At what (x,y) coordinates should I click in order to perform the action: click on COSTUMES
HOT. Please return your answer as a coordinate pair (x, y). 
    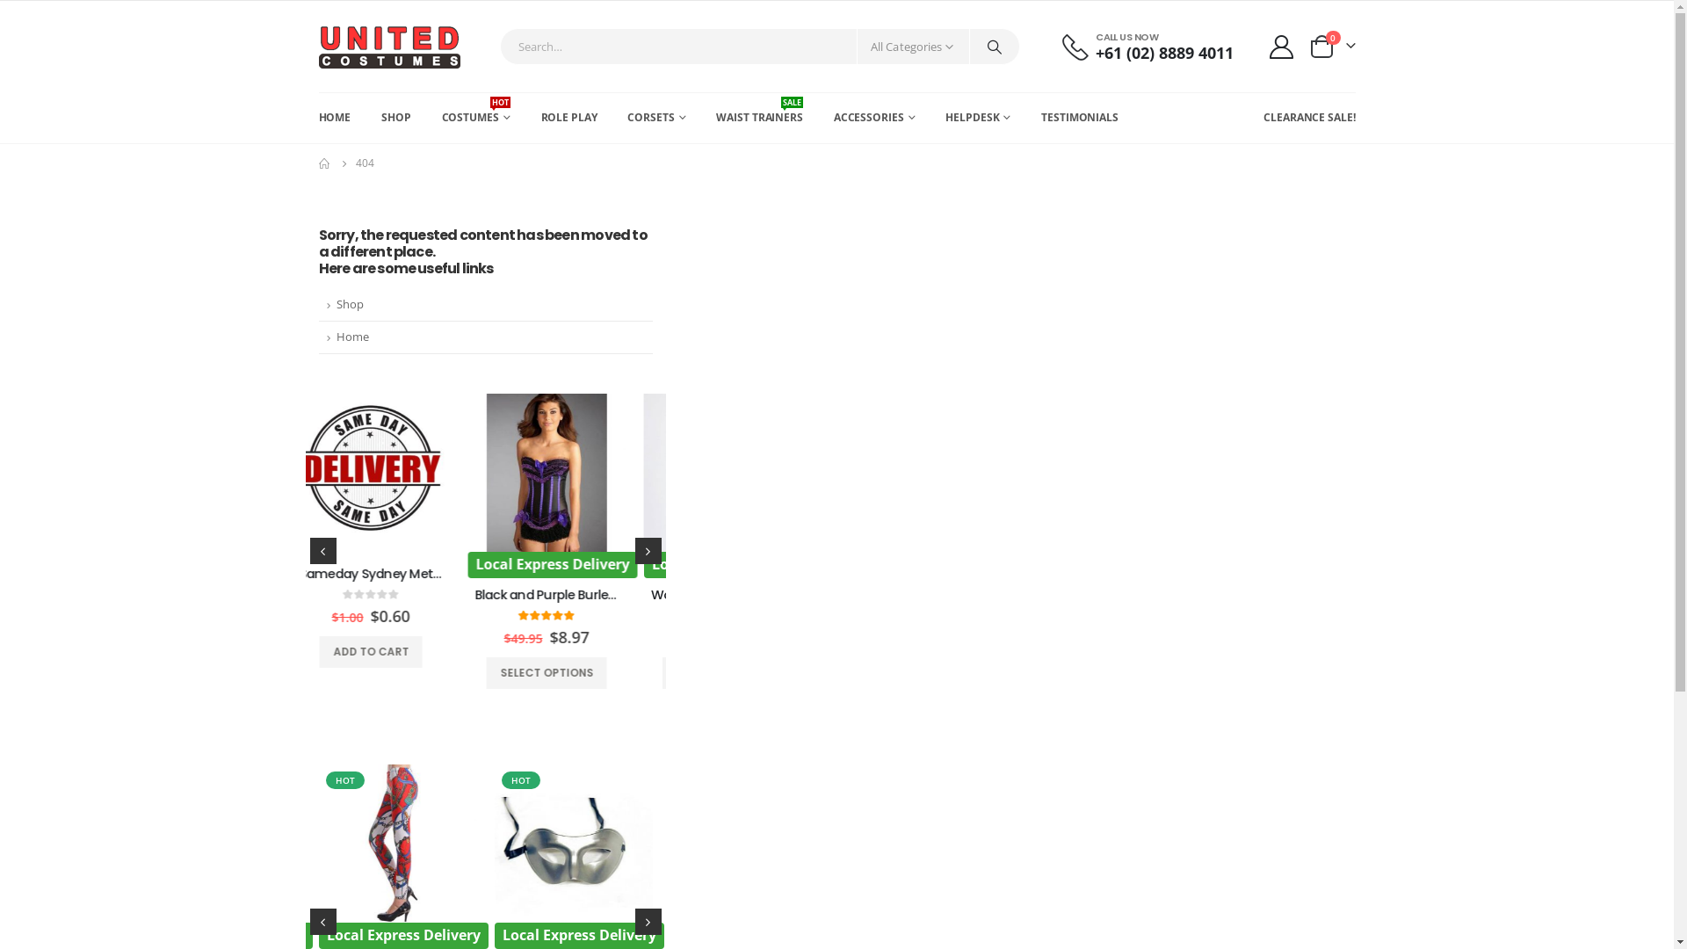
    Looking at the image, I should click on (476, 118).